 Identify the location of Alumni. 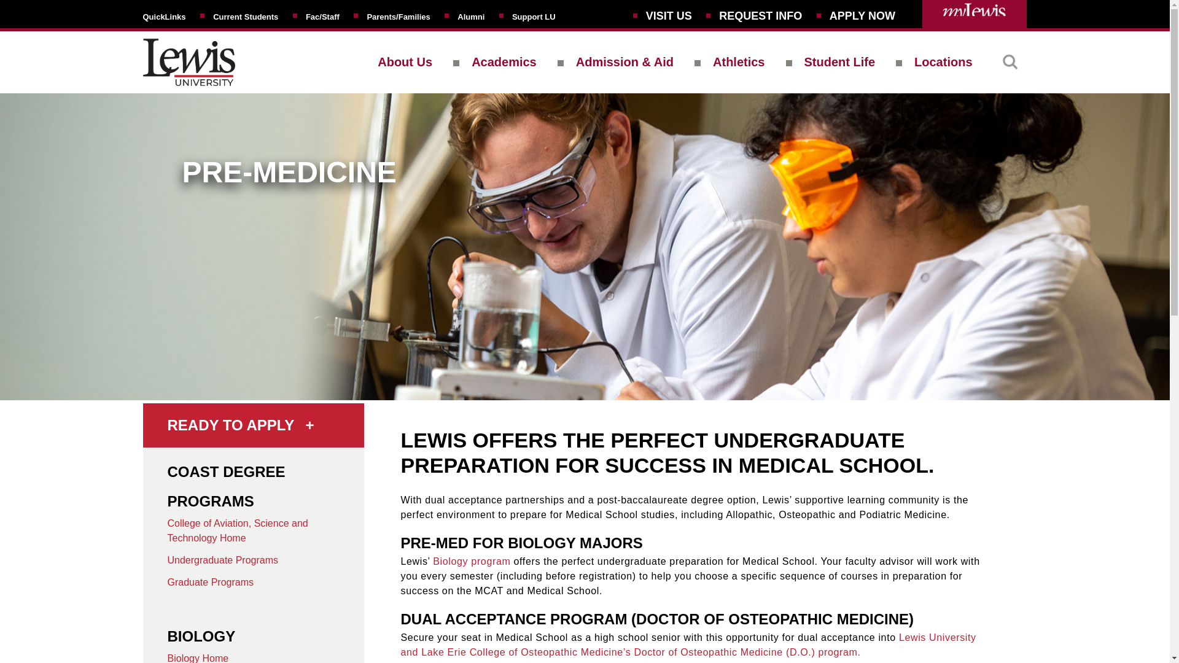
(470, 16).